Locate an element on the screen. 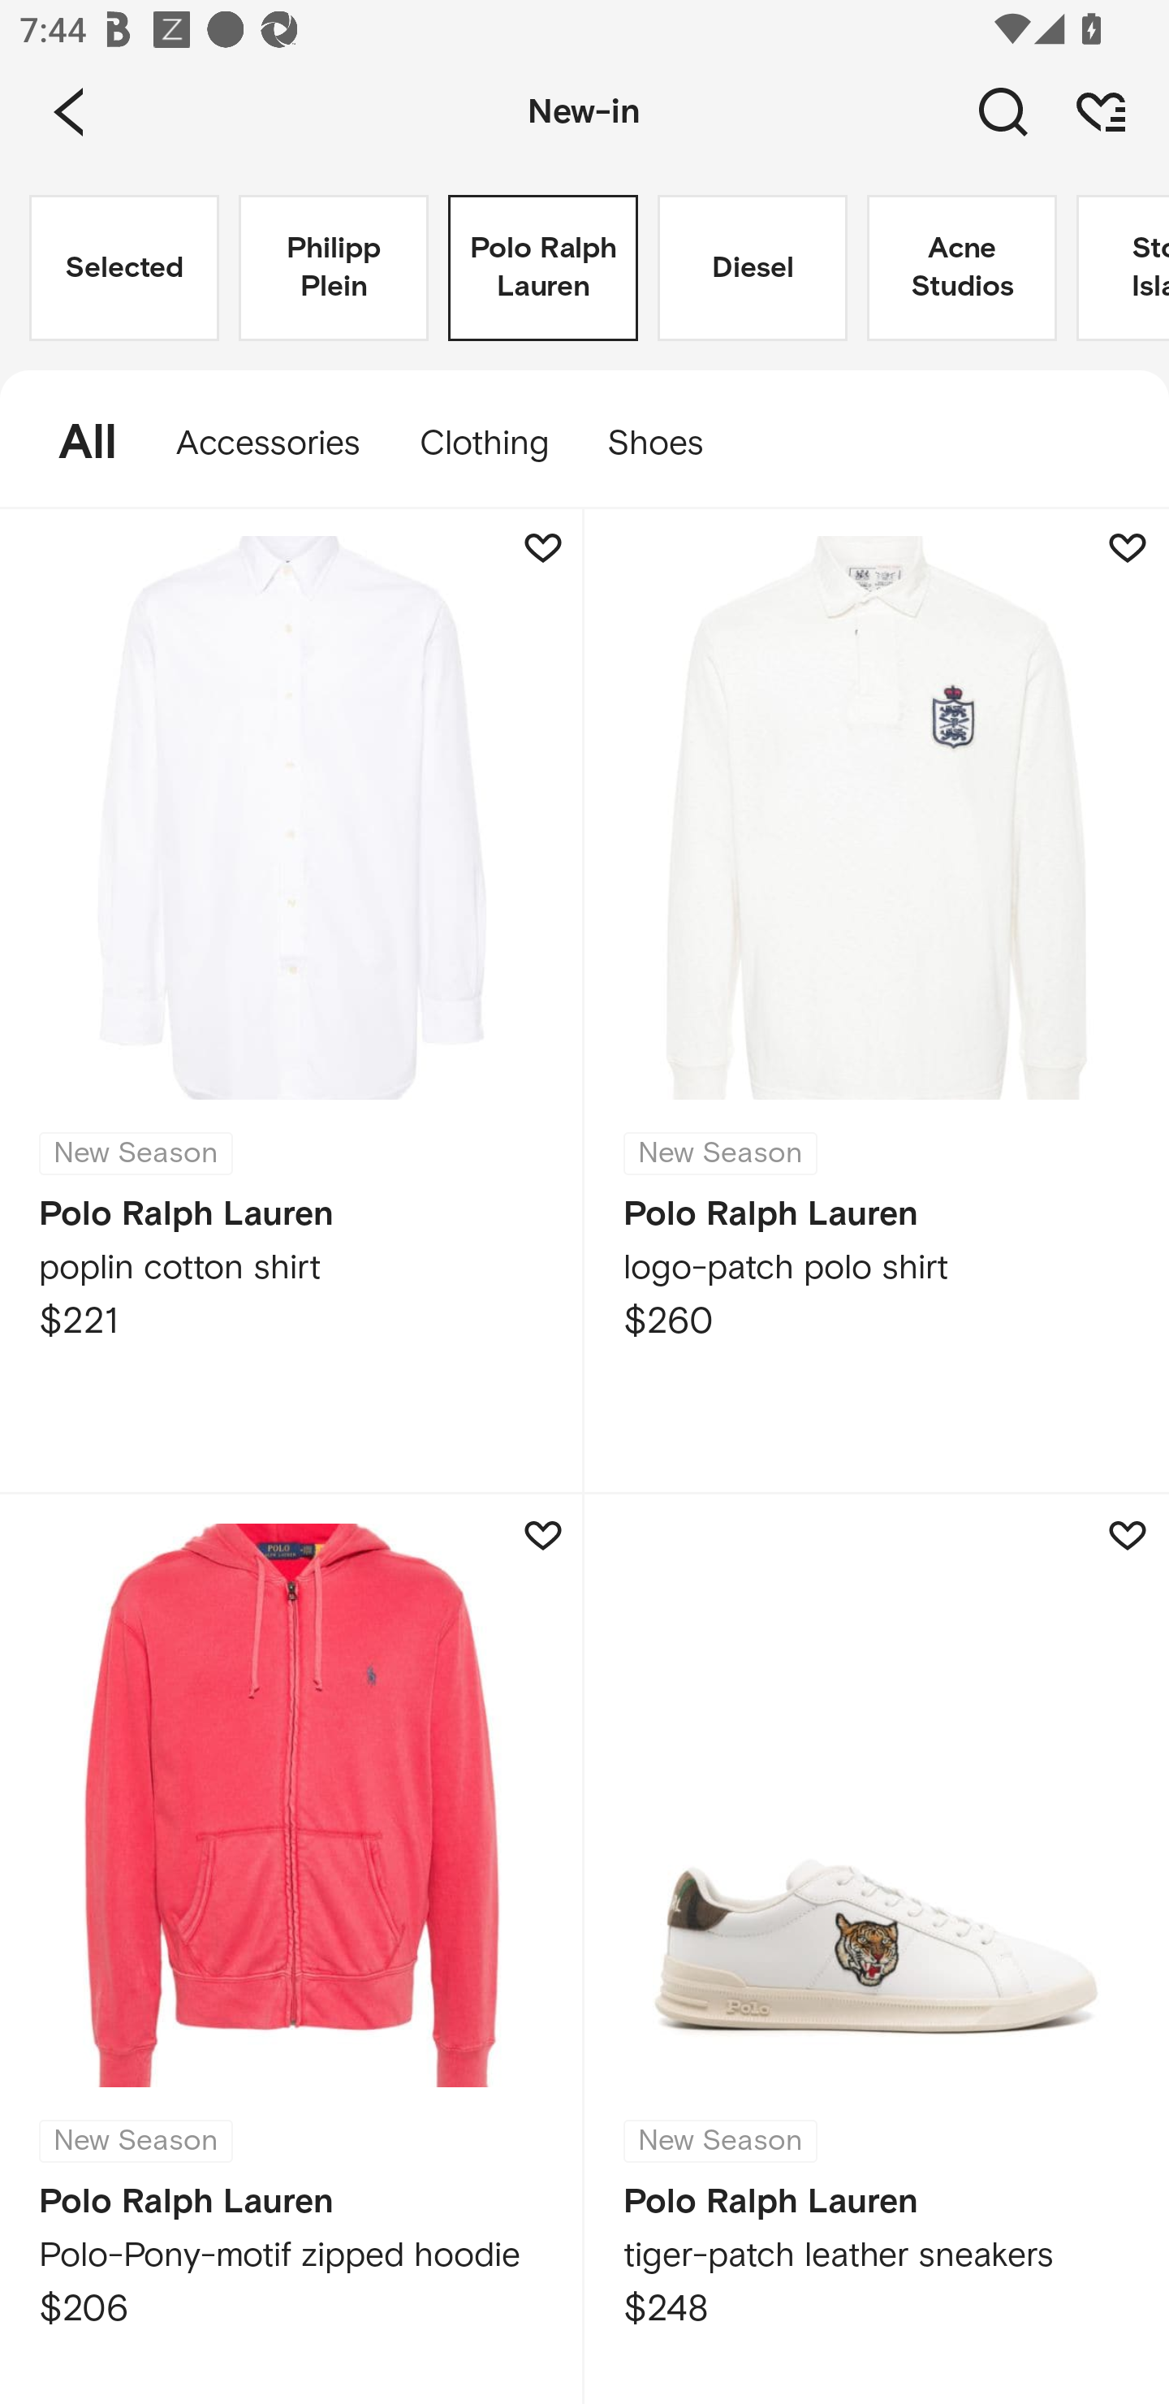  Diesel is located at coordinates (752, 268).